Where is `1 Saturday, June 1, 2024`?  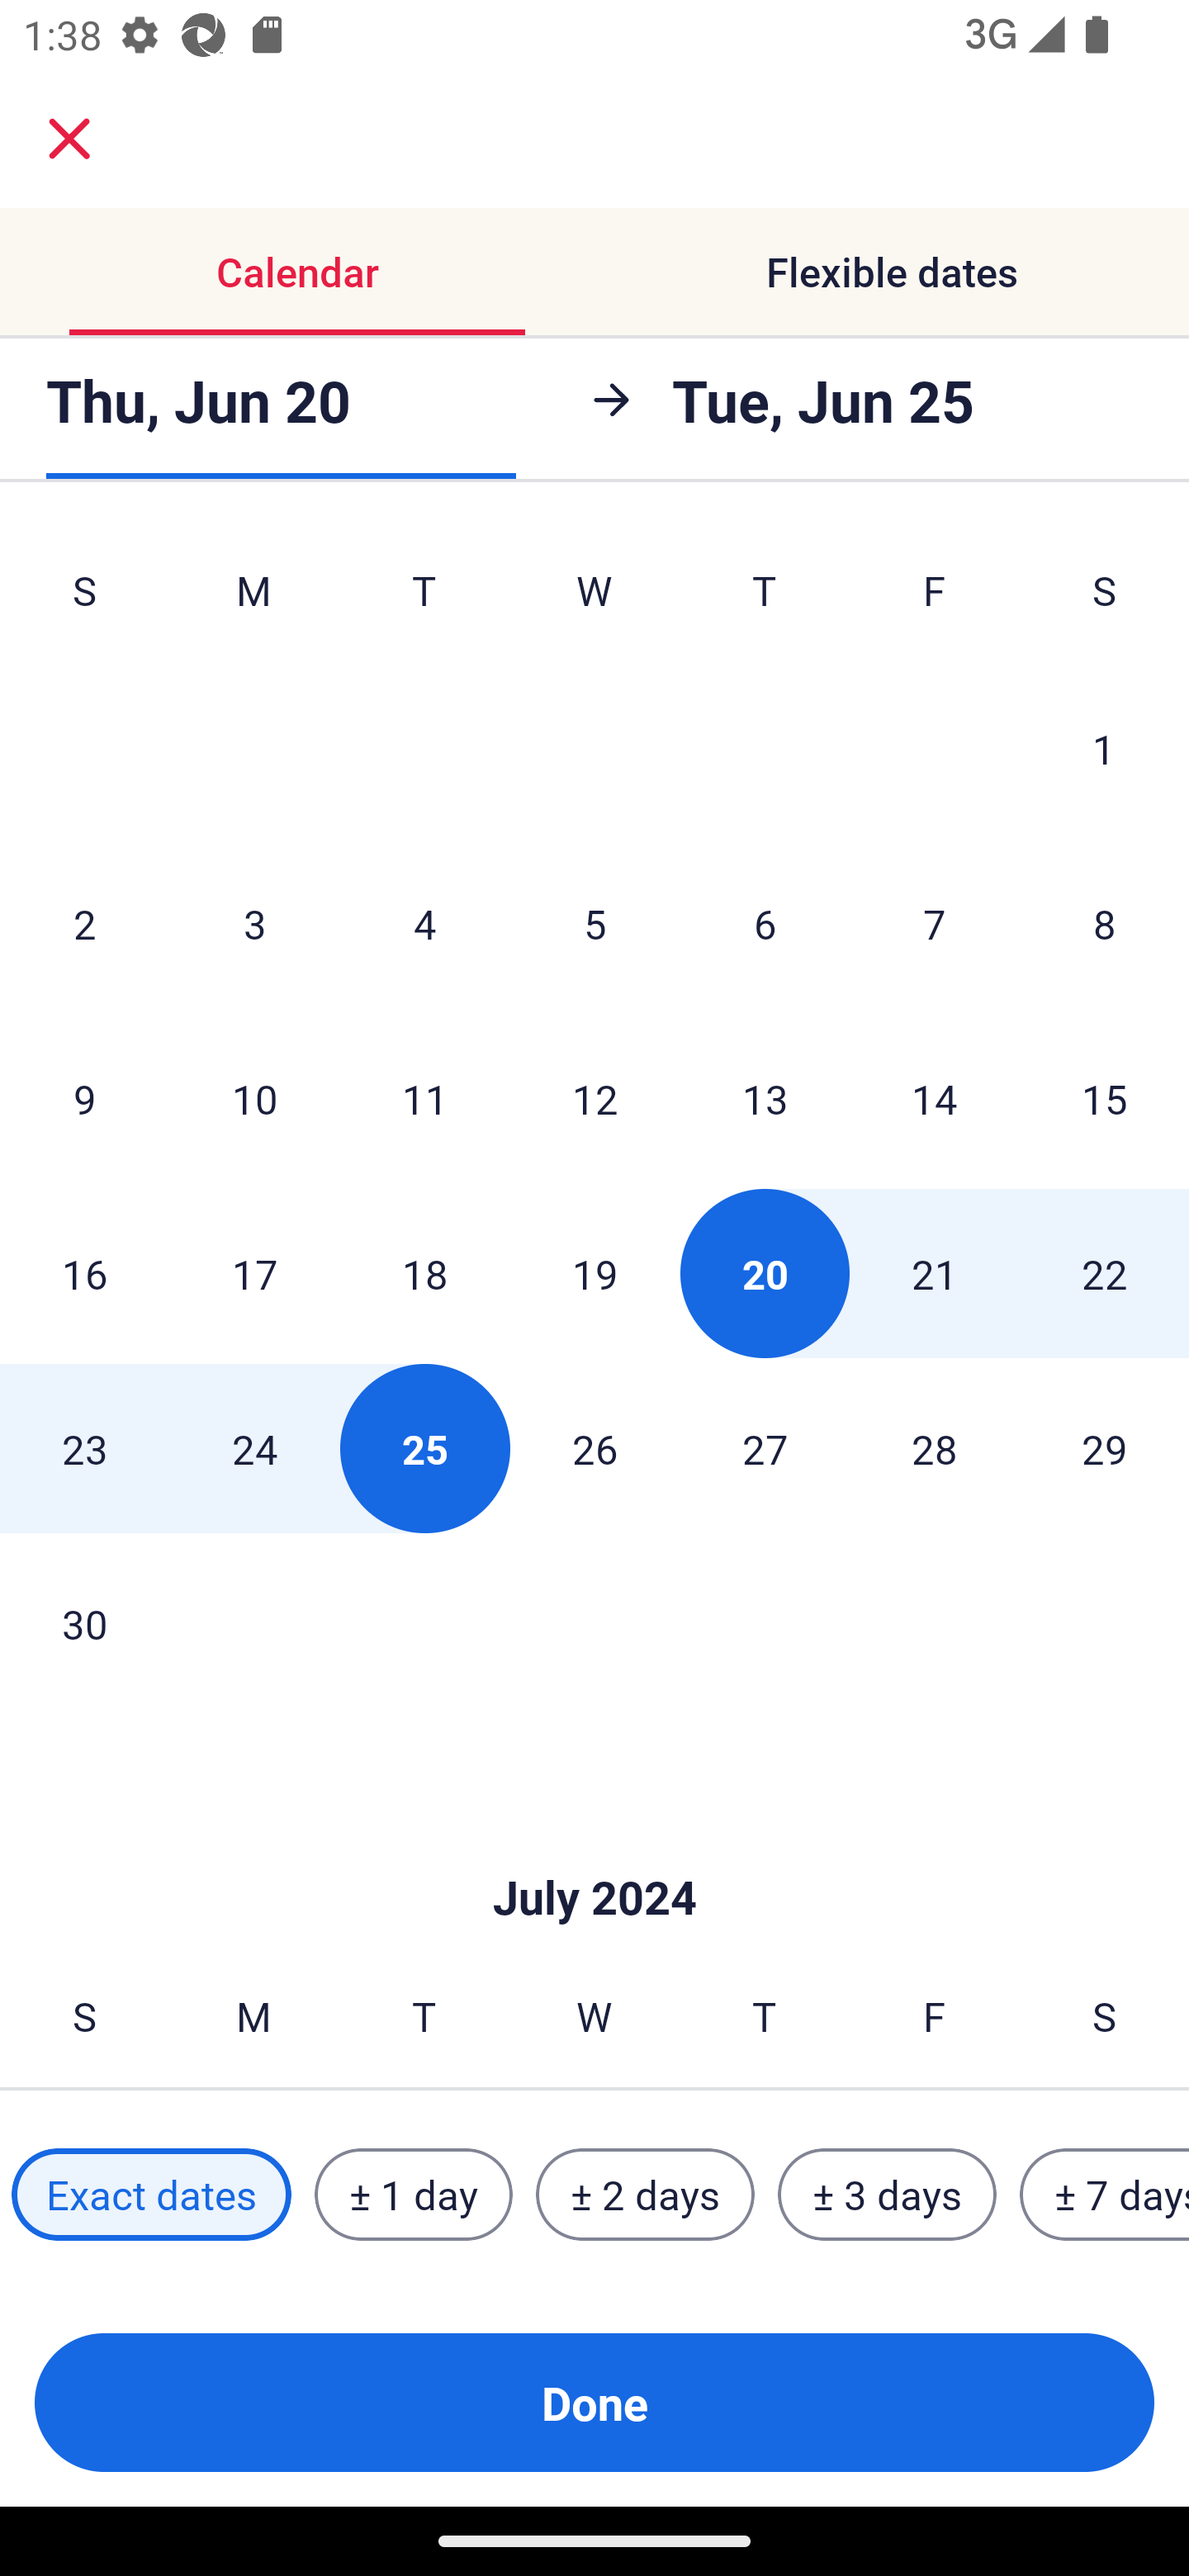 1 Saturday, June 1, 2024 is located at coordinates (1104, 748).